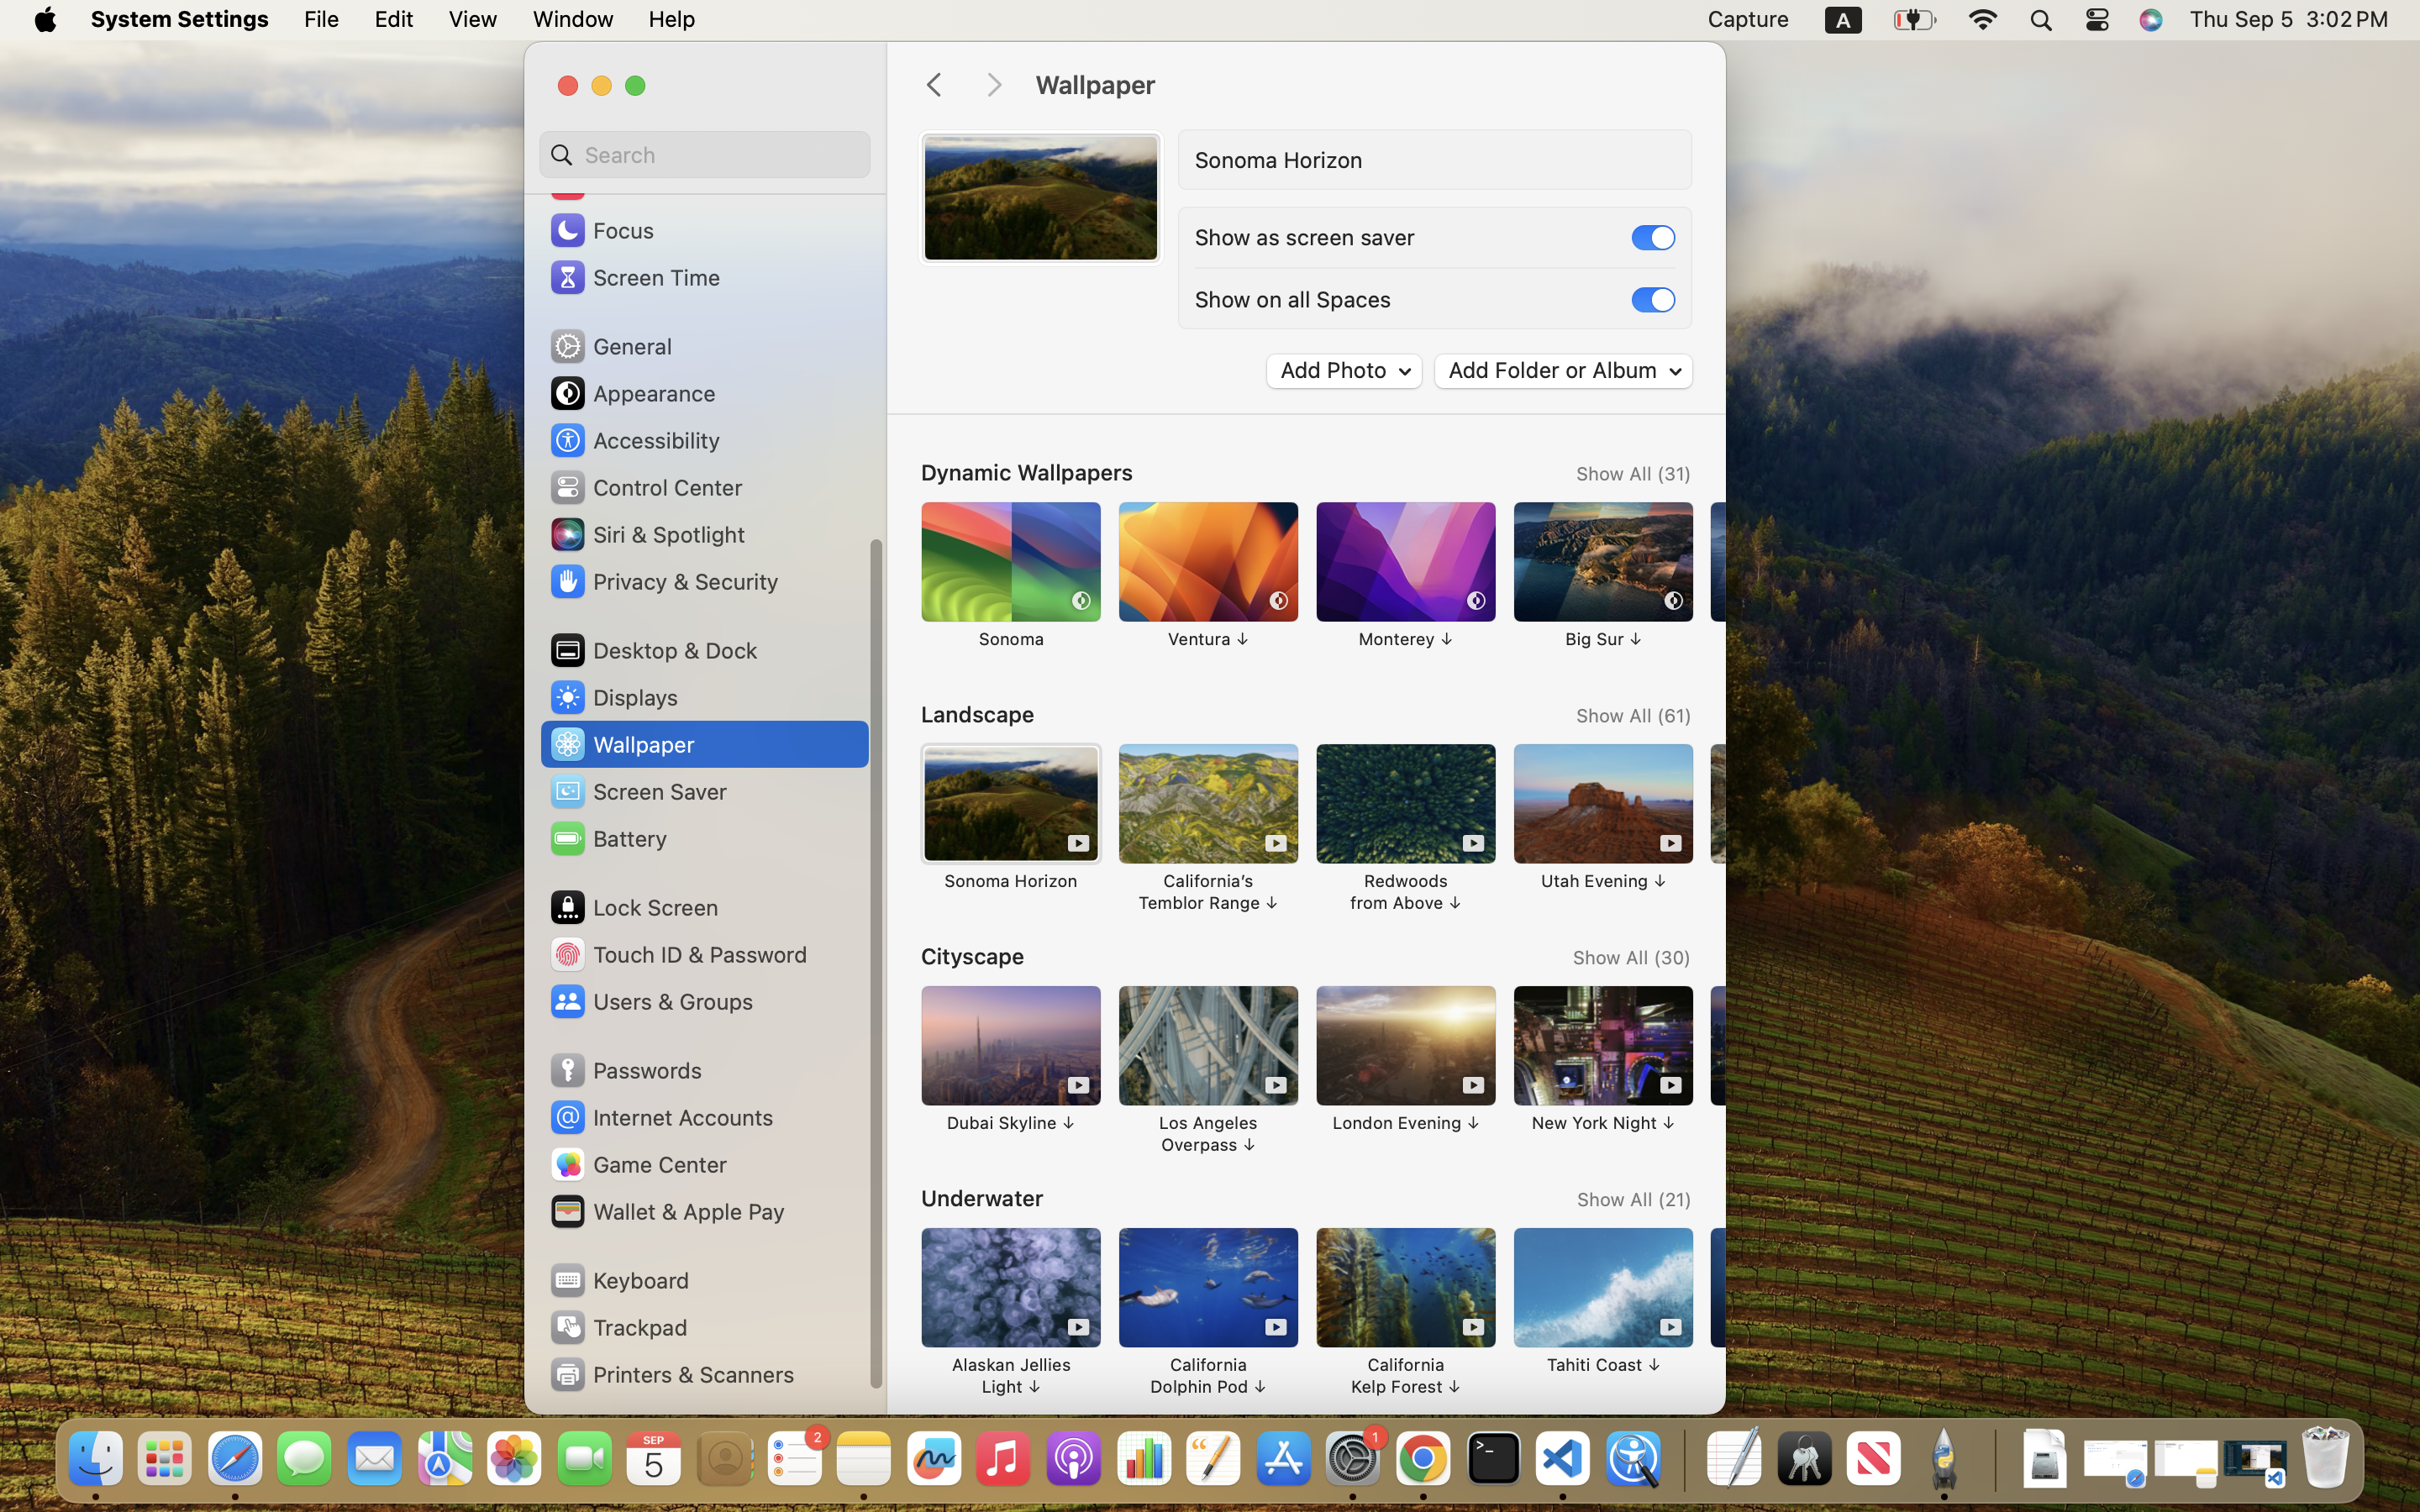 This screenshot has width=2420, height=1512. Describe the element at coordinates (646, 534) in the screenshot. I see `Siri & Spotlight` at that location.